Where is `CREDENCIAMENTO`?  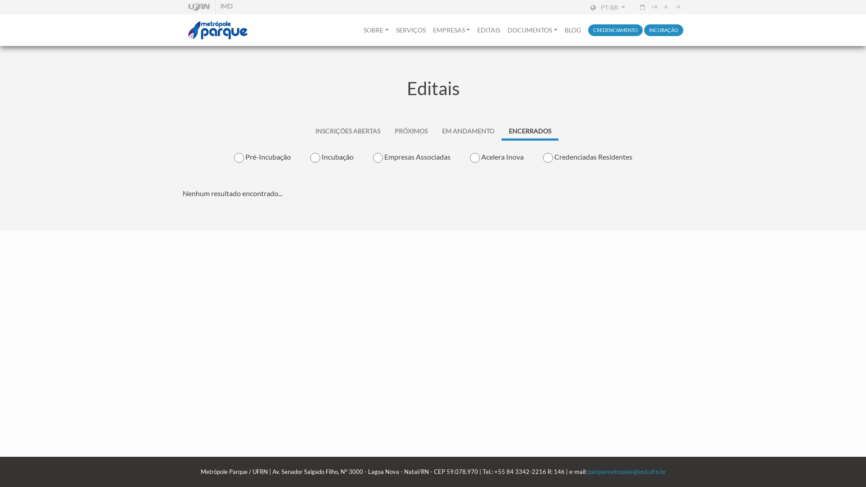
CREDENCIAMENTO is located at coordinates (615, 31).